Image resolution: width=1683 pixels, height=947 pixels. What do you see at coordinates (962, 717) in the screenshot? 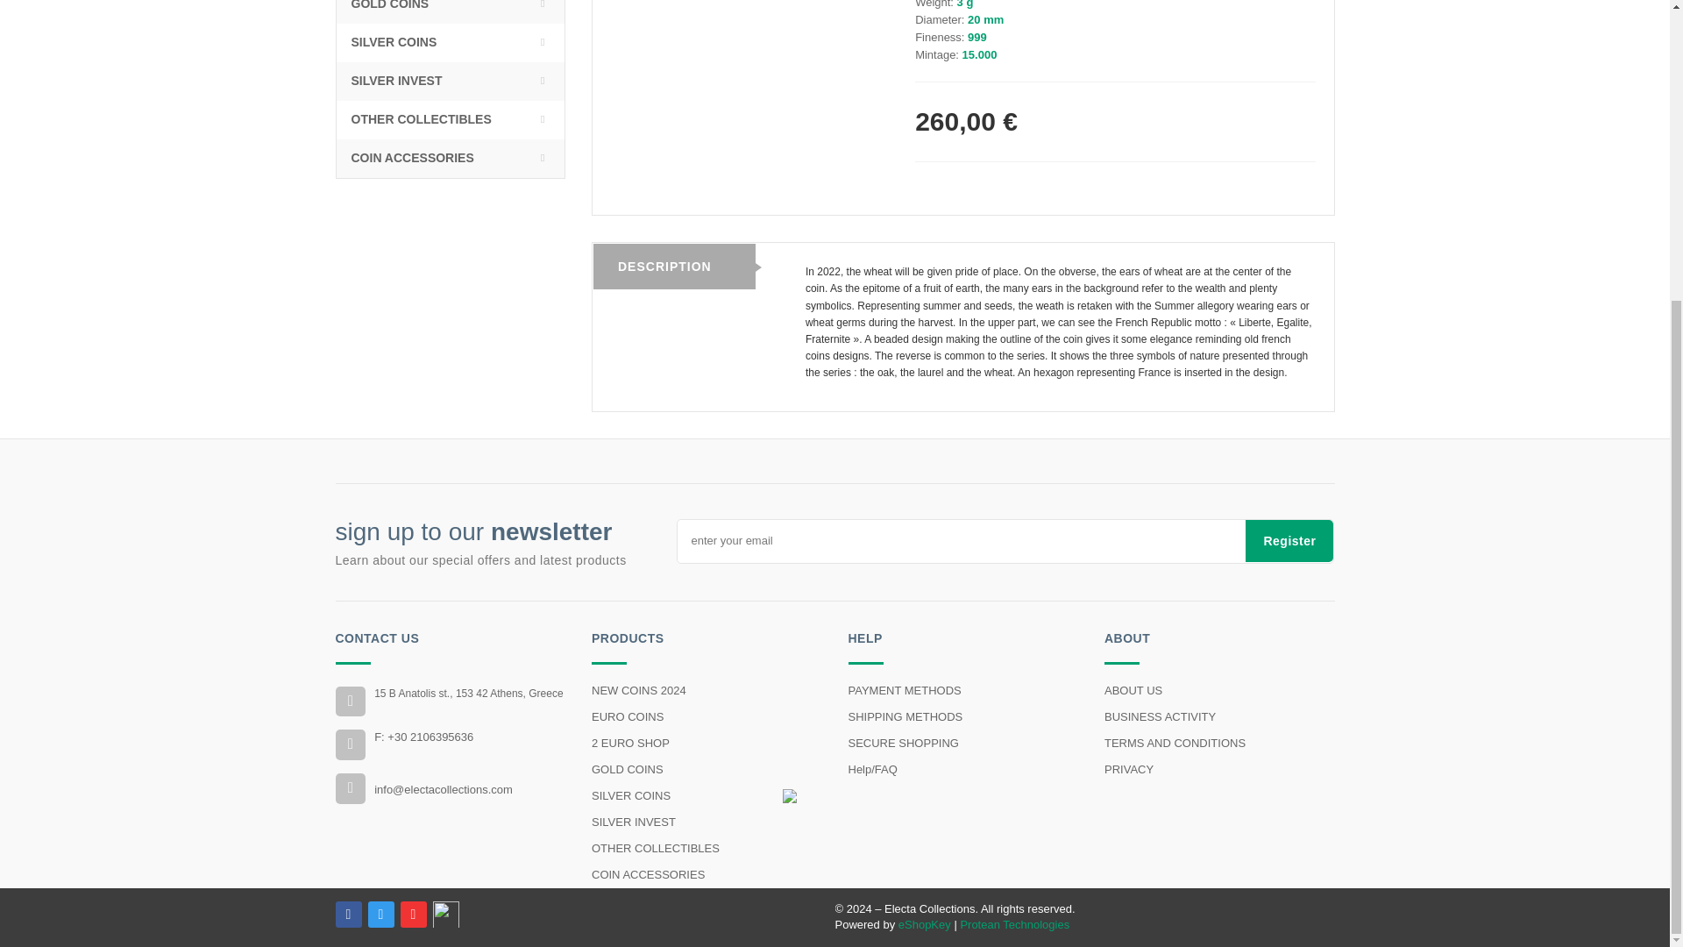
I see `SHIPPING METHODS` at bounding box center [962, 717].